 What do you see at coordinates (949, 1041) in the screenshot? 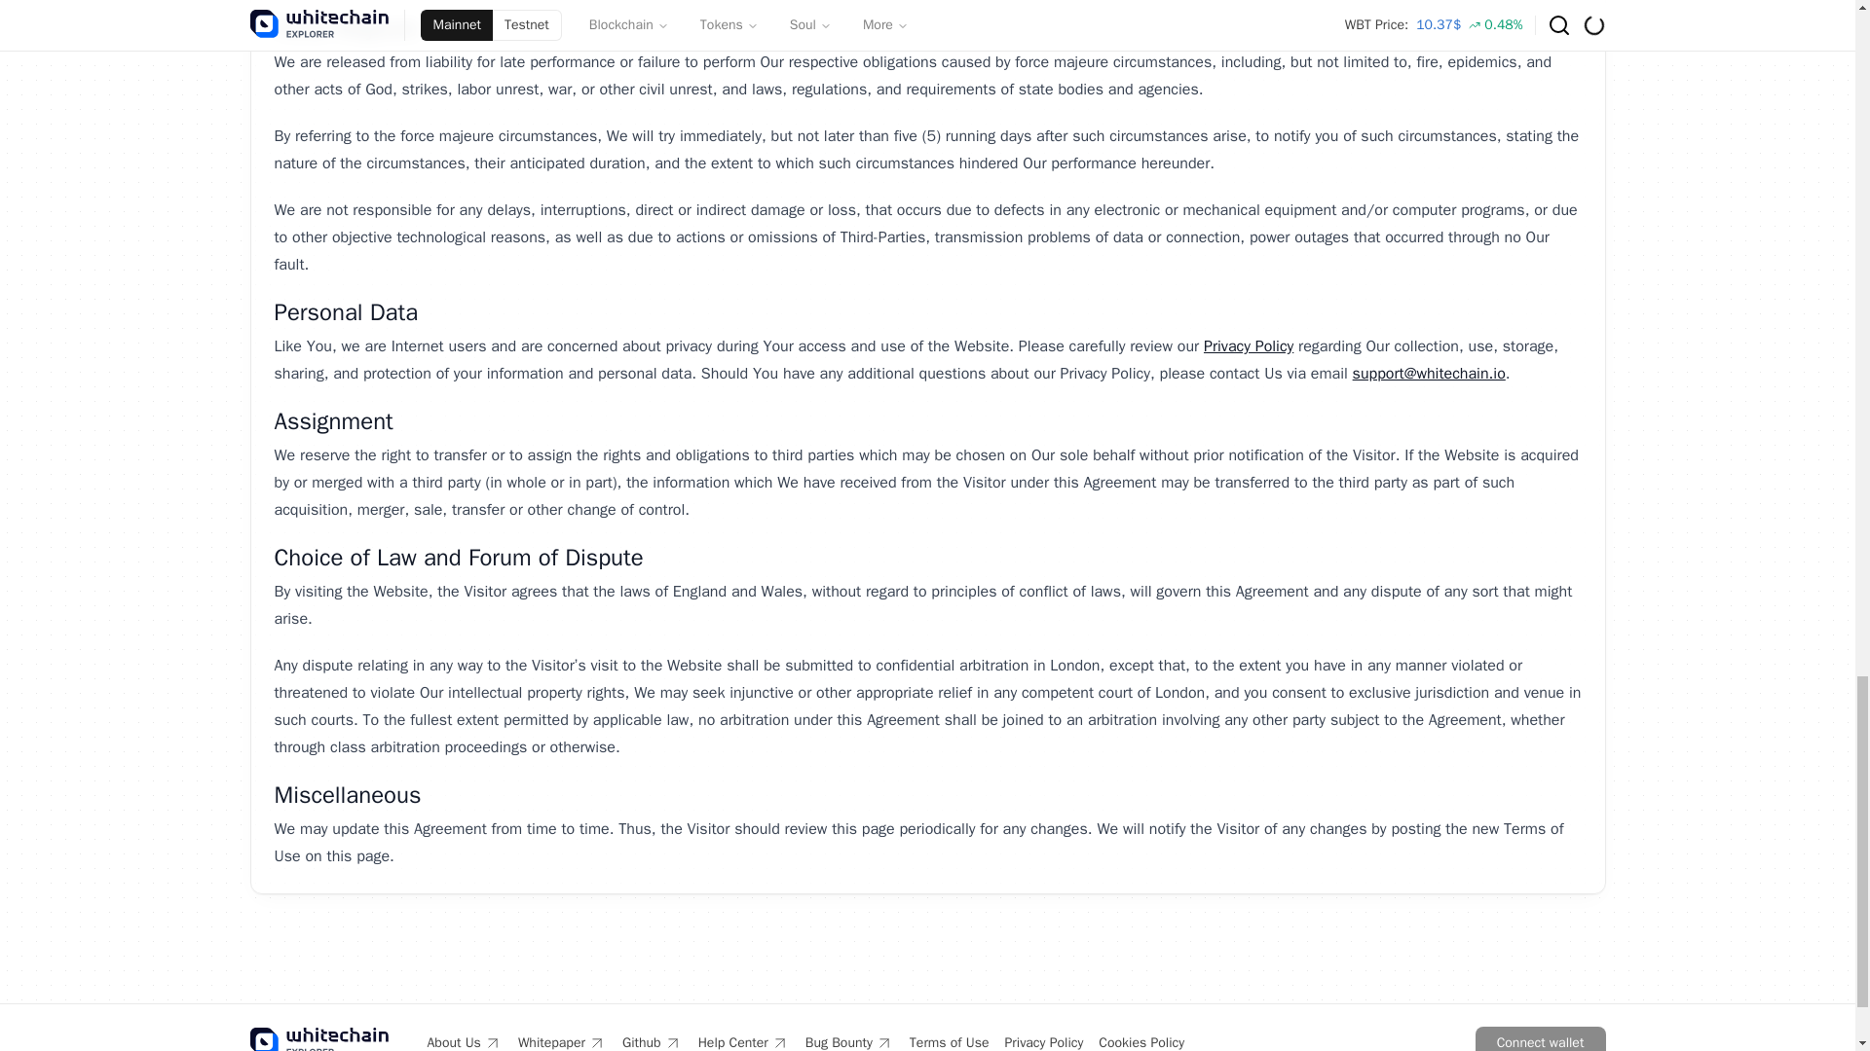
I see `Terms of Use` at bounding box center [949, 1041].